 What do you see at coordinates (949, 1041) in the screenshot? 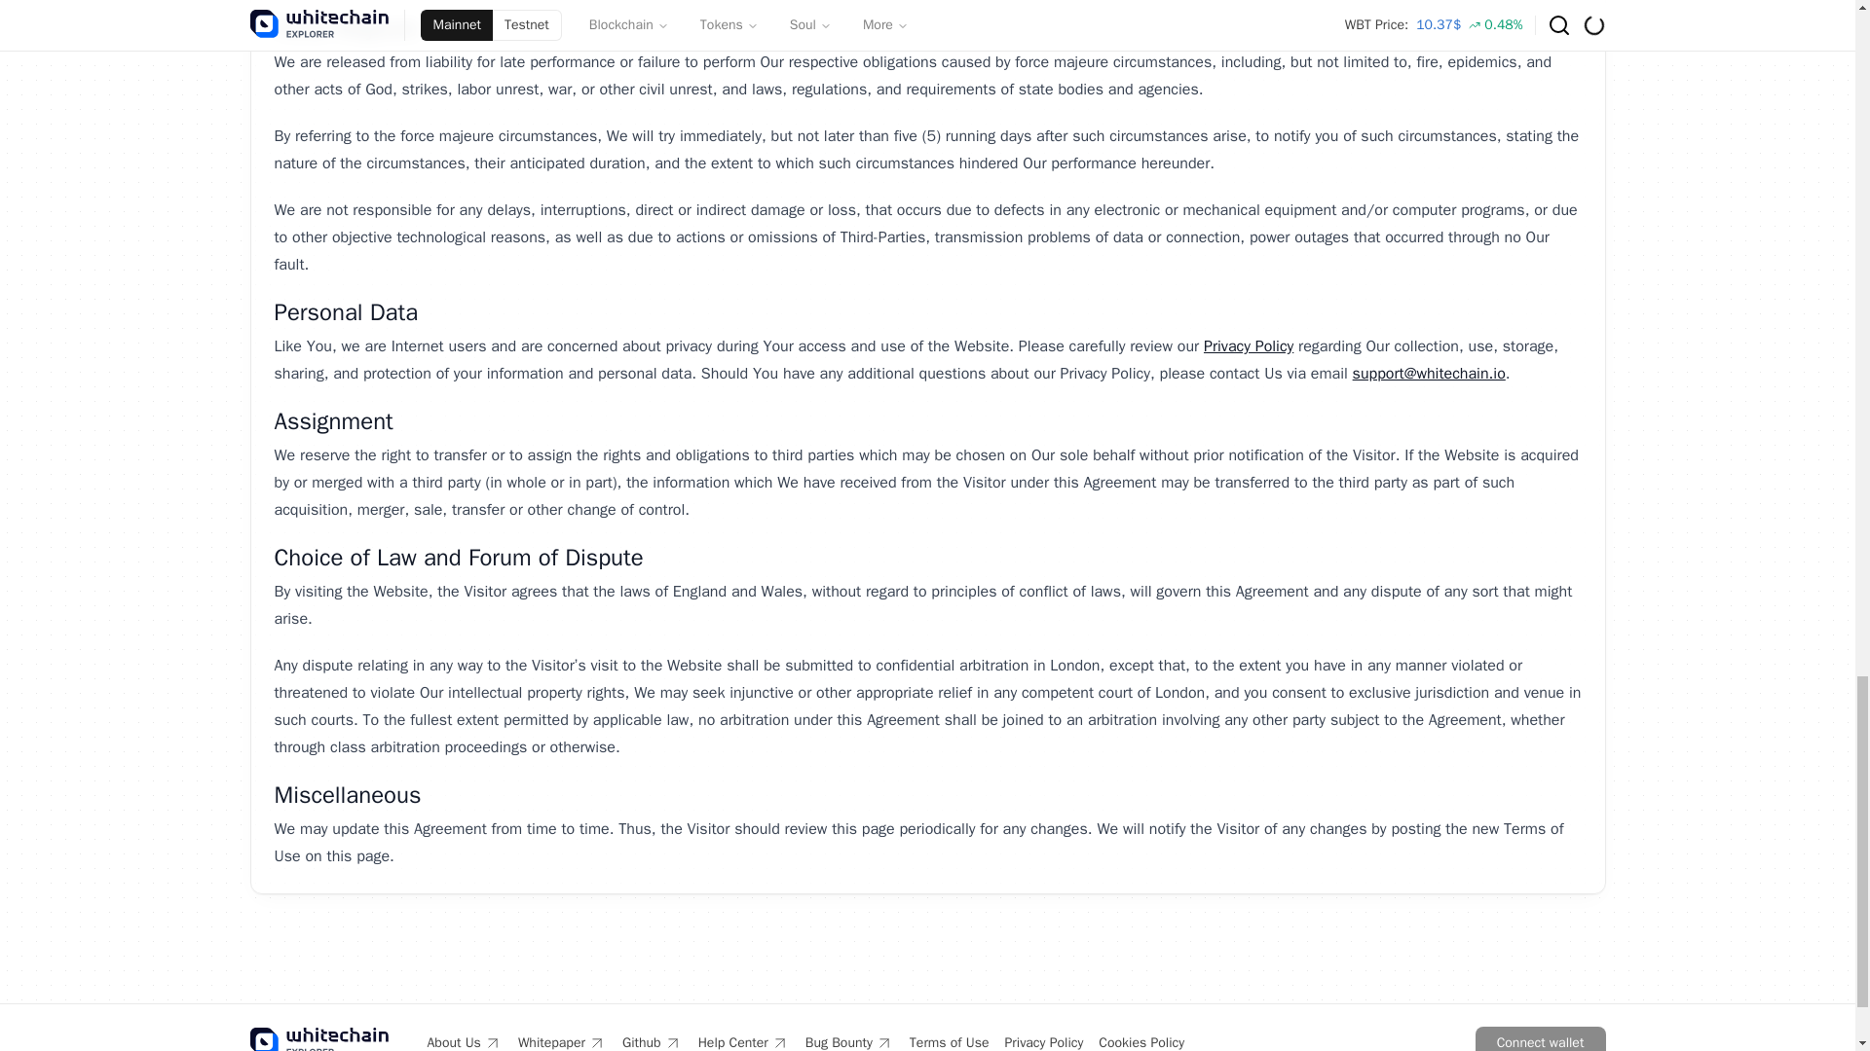
I see `Terms of Use` at bounding box center [949, 1041].